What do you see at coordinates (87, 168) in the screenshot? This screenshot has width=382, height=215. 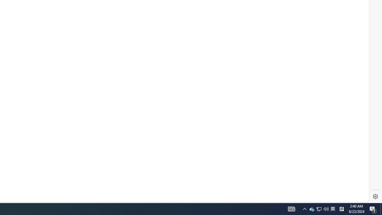 I see `Visual Studio Developer & IT` at bounding box center [87, 168].